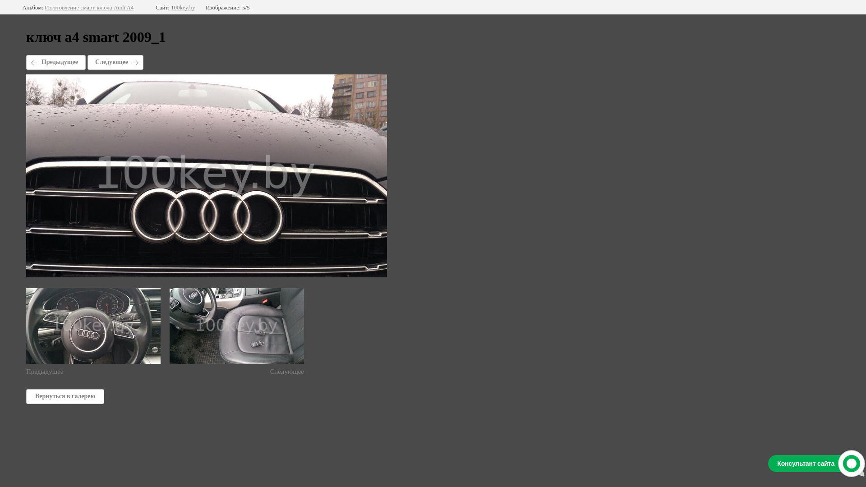 Image resolution: width=866 pixels, height=487 pixels. What do you see at coordinates (183, 8) in the screenshot?
I see `100key.by` at bounding box center [183, 8].